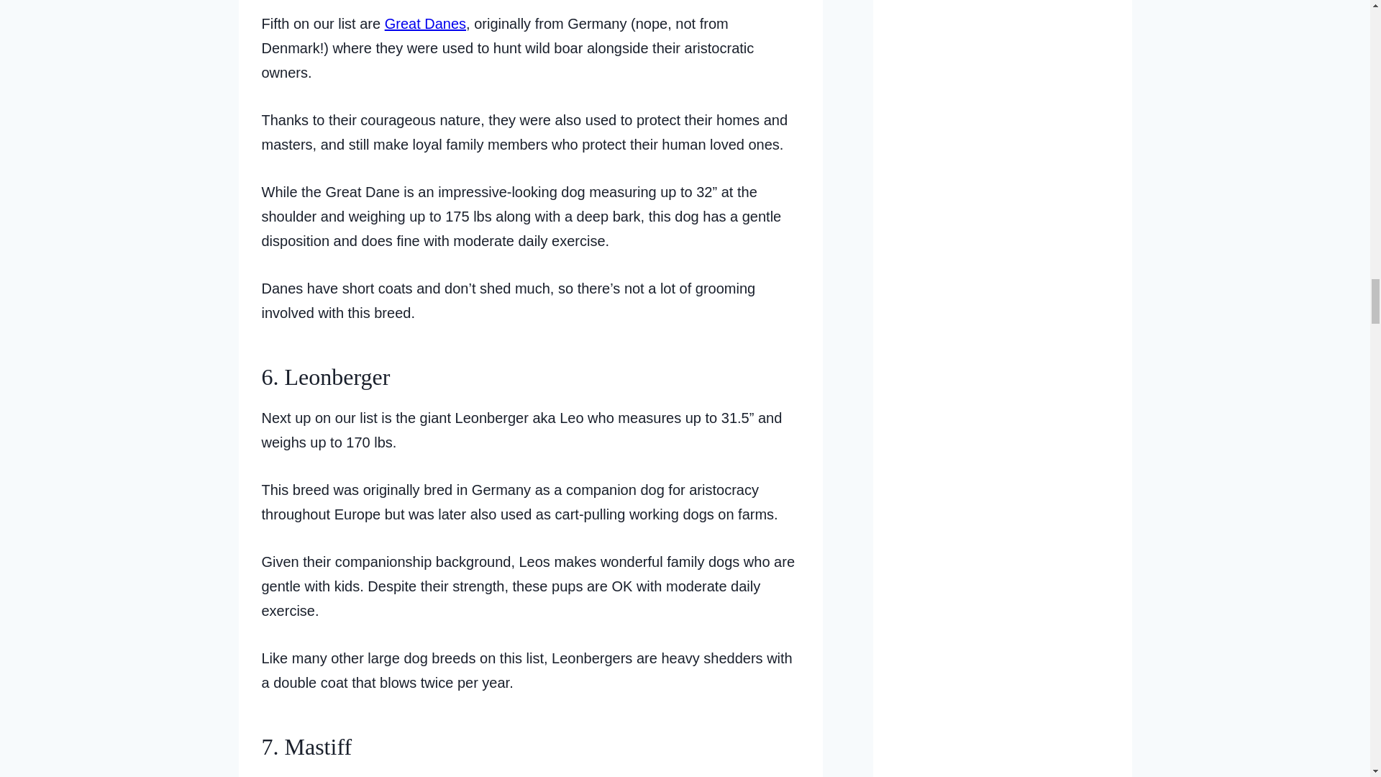 The width and height of the screenshot is (1381, 777). Describe the element at coordinates (426, 23) in the screenshot. I see `Great Danes` at that location.